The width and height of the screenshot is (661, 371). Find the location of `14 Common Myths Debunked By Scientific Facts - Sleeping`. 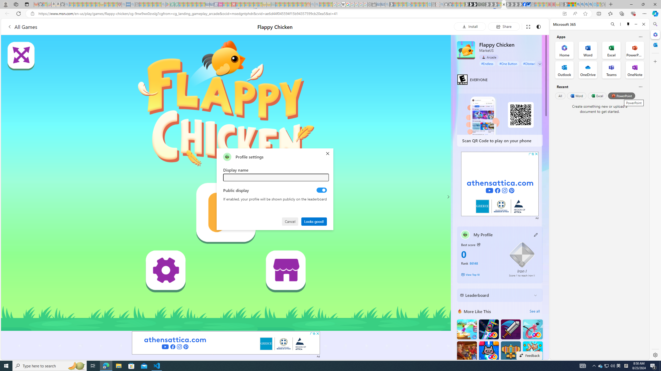

14 Common Myths Debunked By Scientific Facts - Sleeping is located at coordinates (242, 4).